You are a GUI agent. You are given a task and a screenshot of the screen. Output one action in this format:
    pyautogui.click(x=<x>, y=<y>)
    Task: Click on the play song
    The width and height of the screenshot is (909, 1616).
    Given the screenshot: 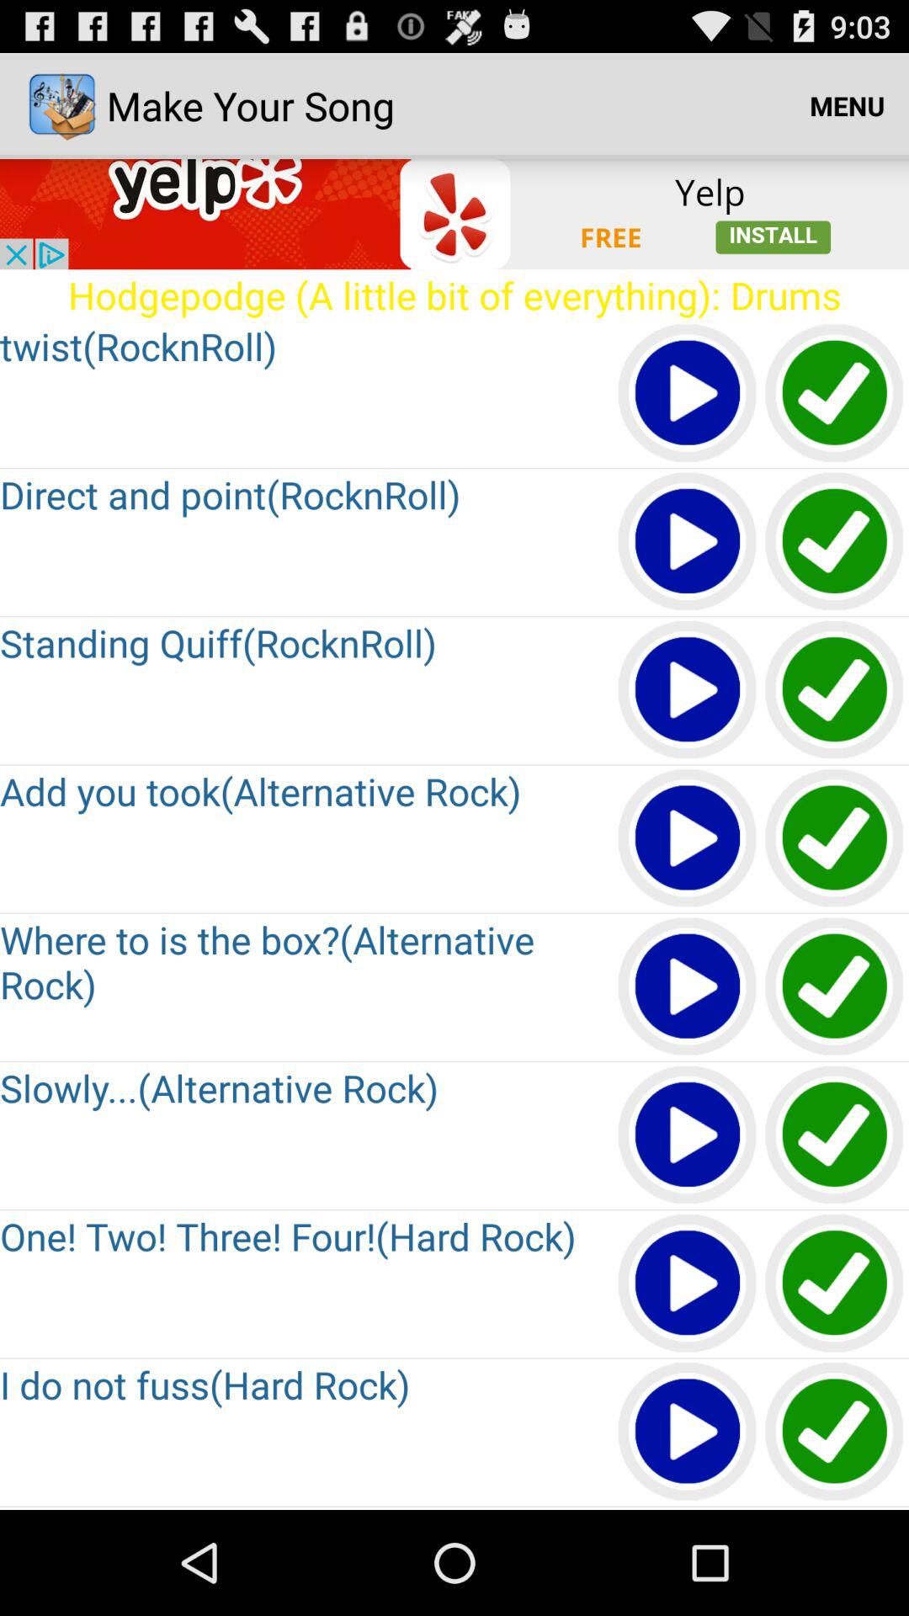 What is the action you would take?
    pyautogui.click(x=688, y=838)
    